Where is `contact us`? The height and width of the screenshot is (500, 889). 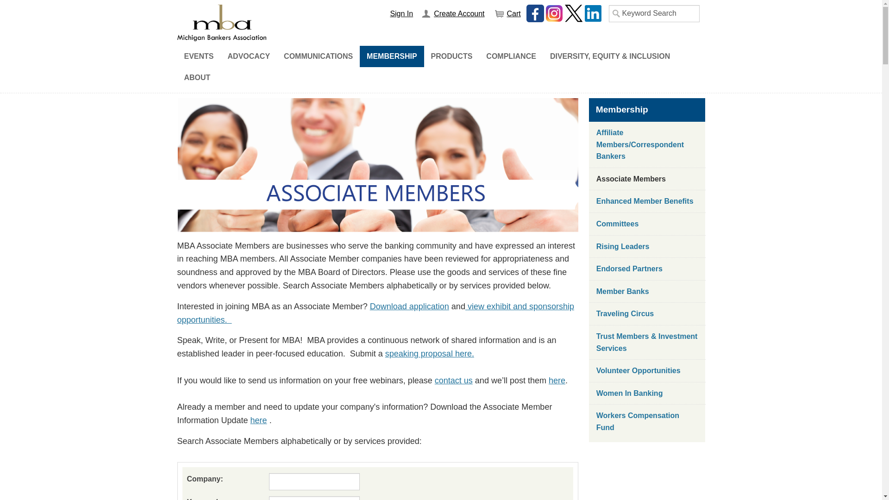 contact us is located at coordinates (454, 381).